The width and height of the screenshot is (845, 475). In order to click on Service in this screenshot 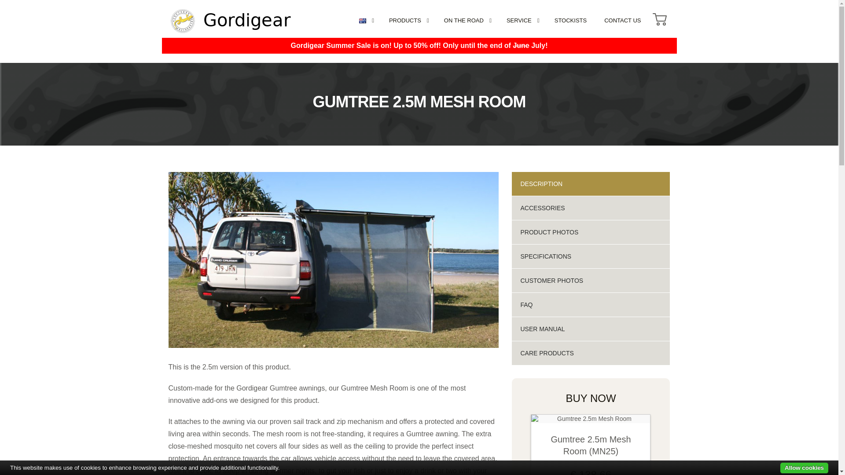, I will do `click(522, 20)`.